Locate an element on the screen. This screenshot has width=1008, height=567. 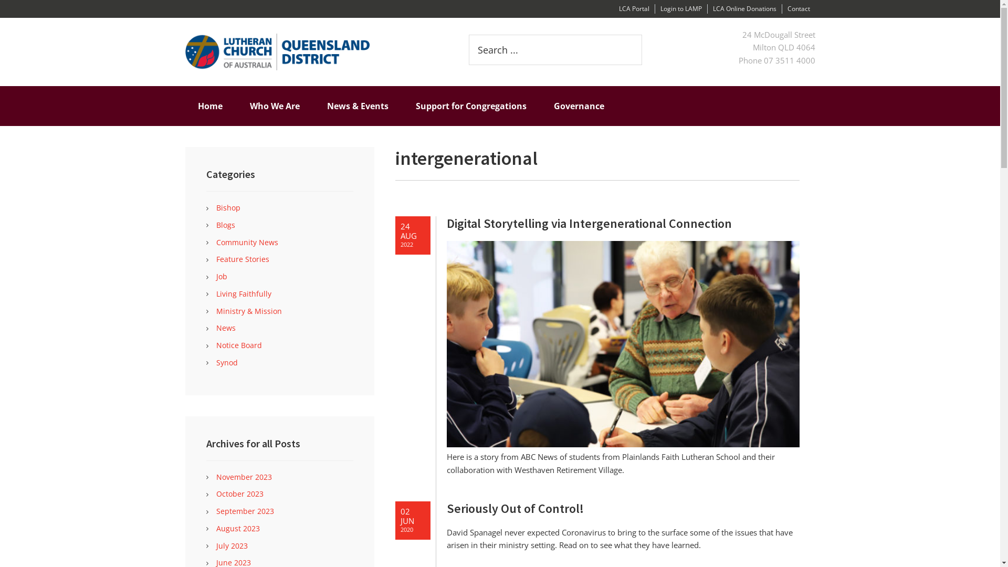
Search is located at coordinates (642, 35).